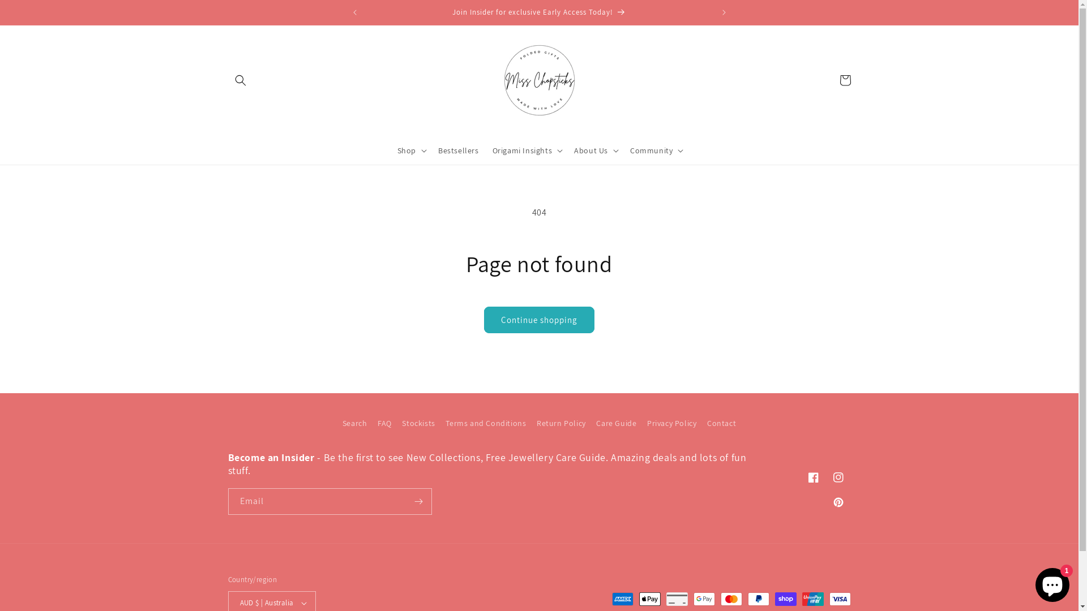  What do you see at coordinates (539, 12) in the screenshot?
I see `Join Insider for exclusive Early Access Today!` at bounding box center [539, 12].